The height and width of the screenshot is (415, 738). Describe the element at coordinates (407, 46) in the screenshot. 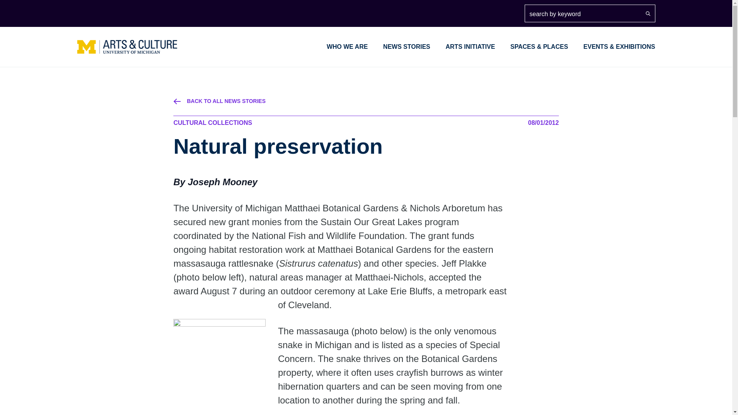

I see `NEWS STORIES` at that location.